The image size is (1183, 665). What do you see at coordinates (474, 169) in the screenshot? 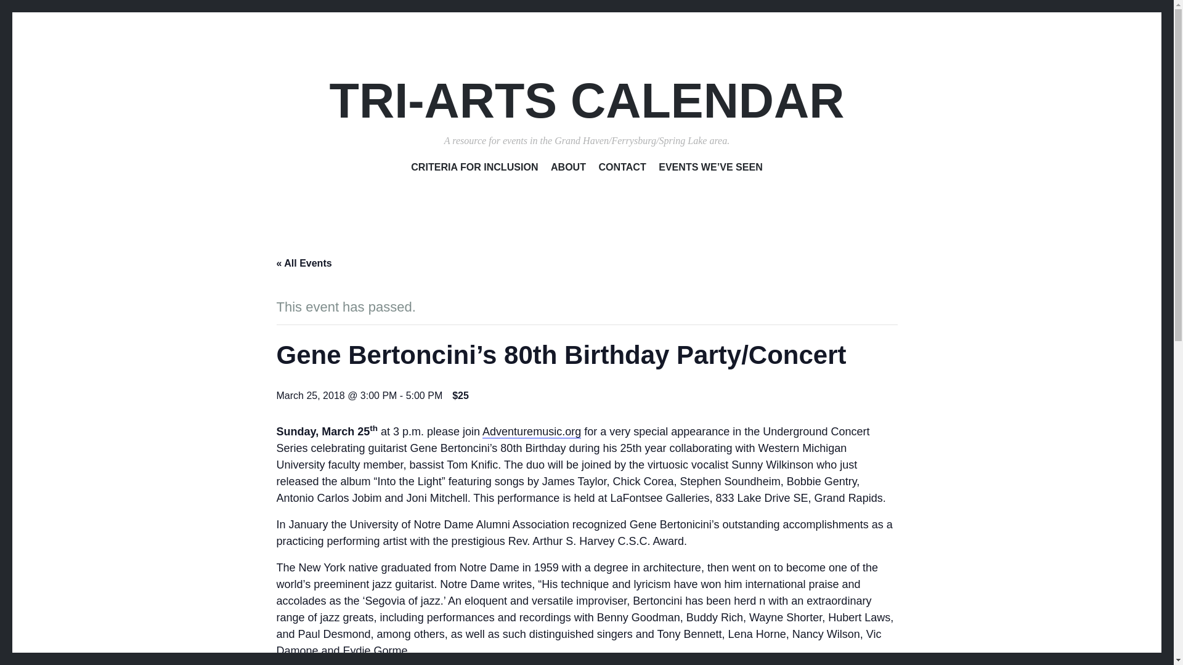
I see `CRITERIA FOR INCLUSION` at bounding box center [474, 169].